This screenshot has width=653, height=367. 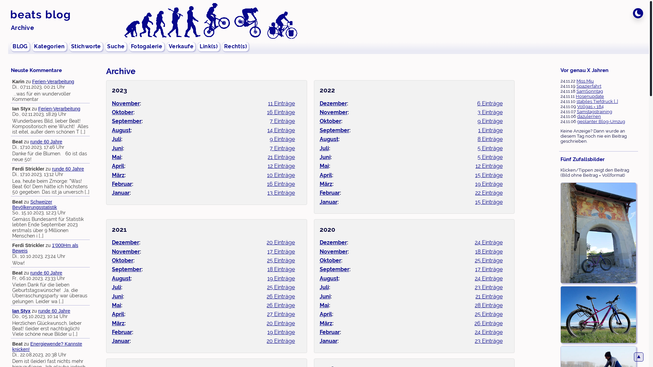 I want to click on geplanter Blog-Umzug, so click(x=601, y=122).